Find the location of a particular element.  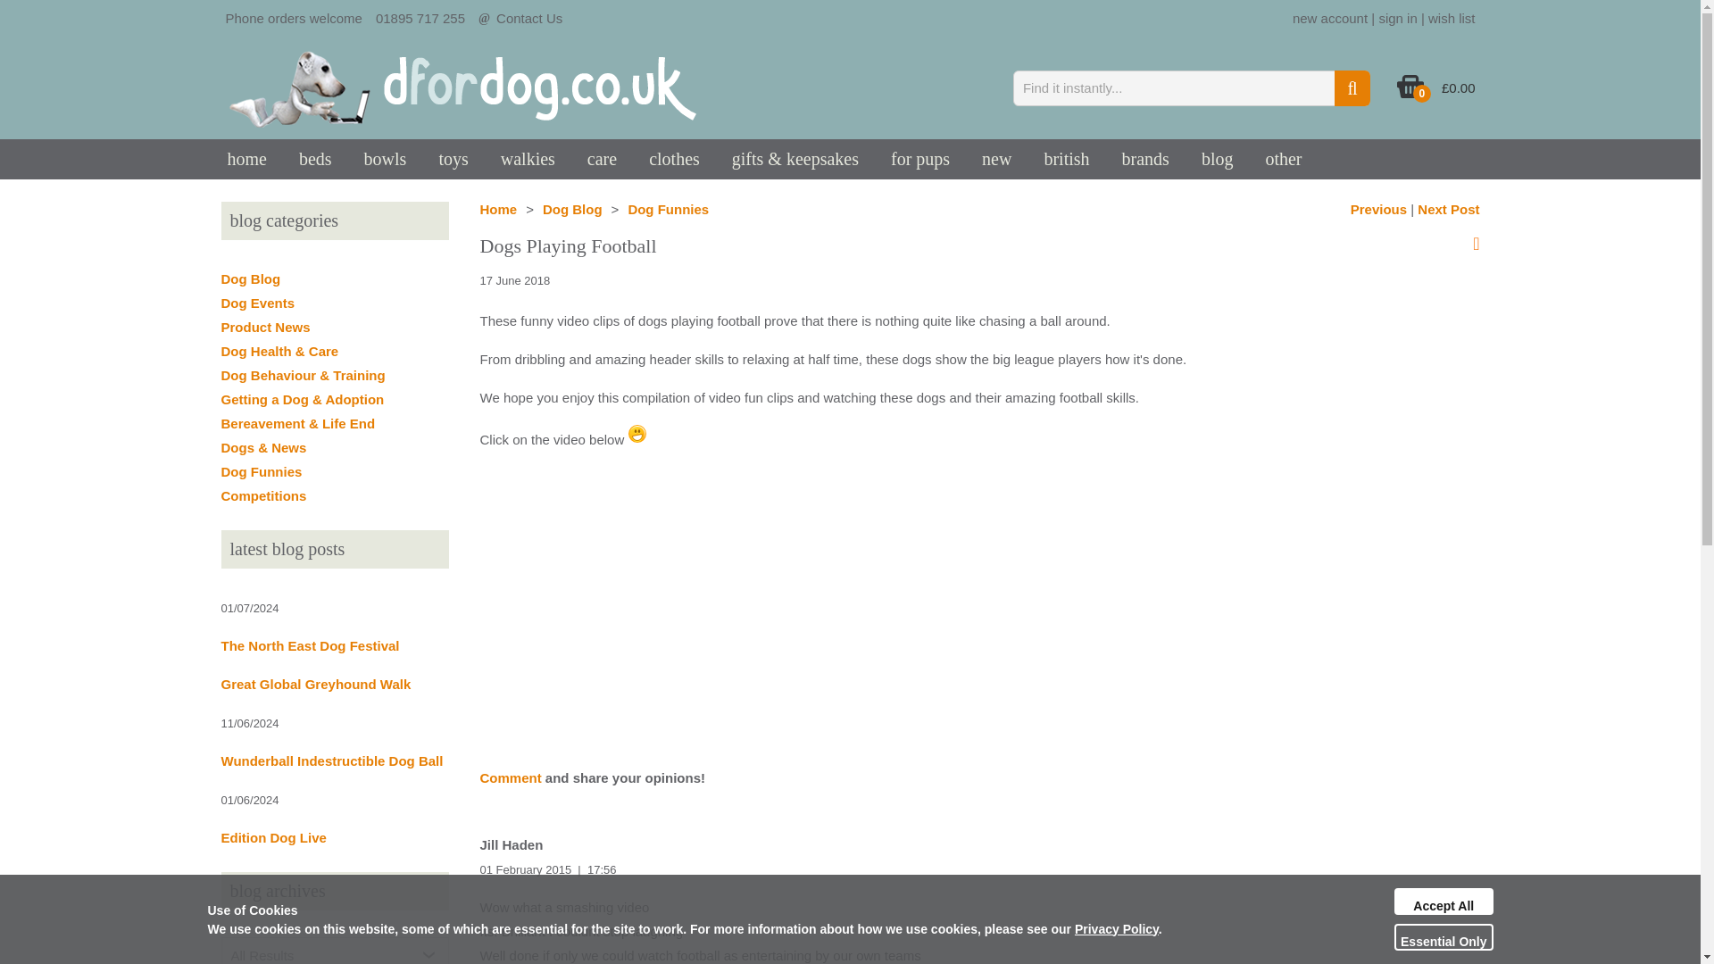

sign in is located at coordinates (1397, 18).